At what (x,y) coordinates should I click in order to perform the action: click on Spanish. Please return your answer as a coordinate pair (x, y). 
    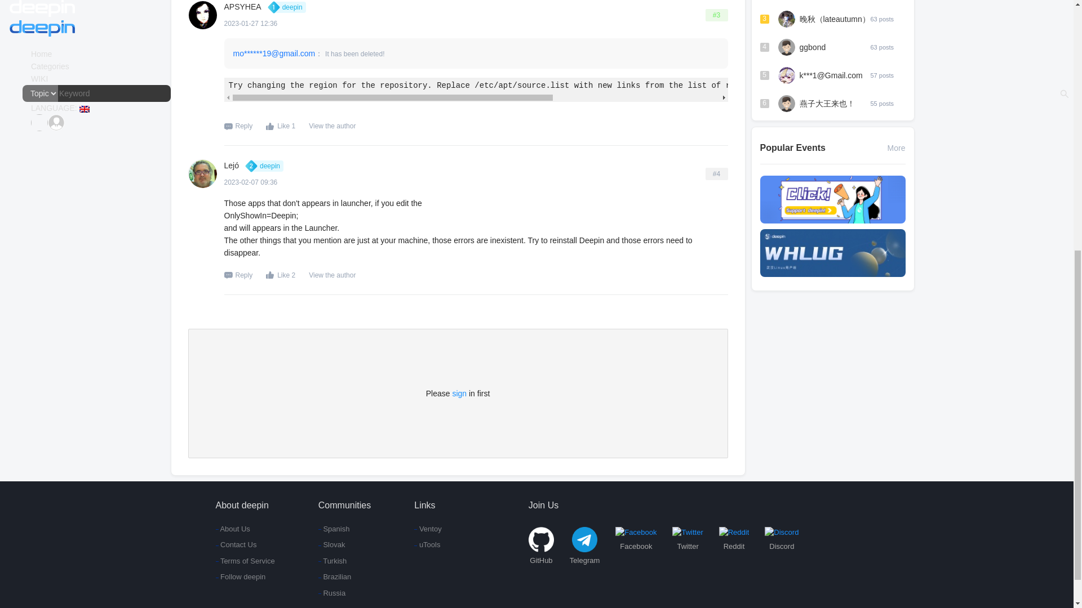
    Looking at the image, I should click on (344, 529).